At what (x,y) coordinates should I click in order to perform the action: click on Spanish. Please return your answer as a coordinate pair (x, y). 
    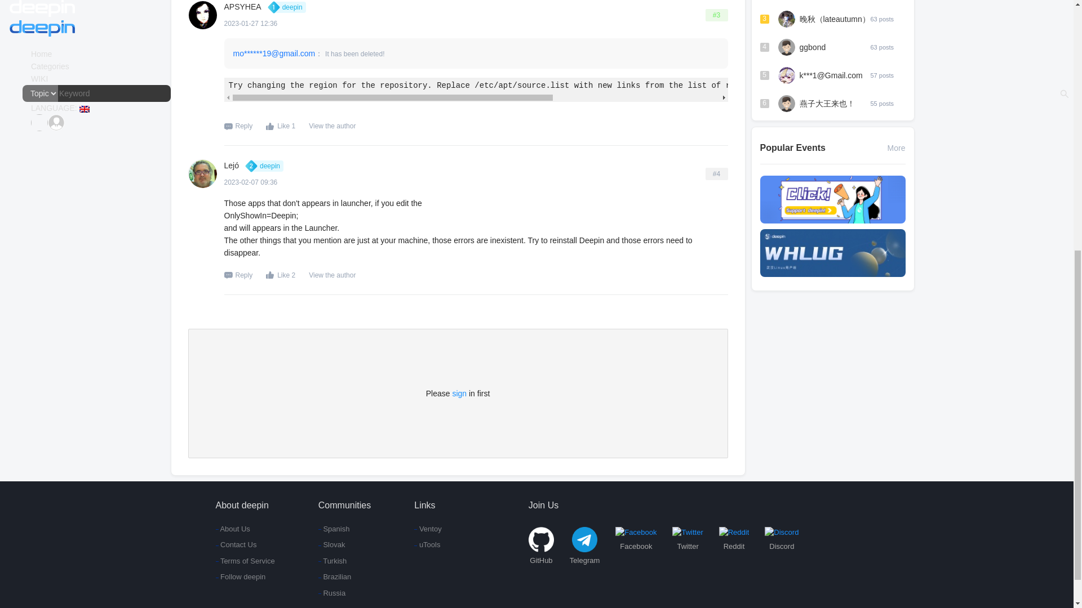
    Looking at the image, I should click on (344, 529).